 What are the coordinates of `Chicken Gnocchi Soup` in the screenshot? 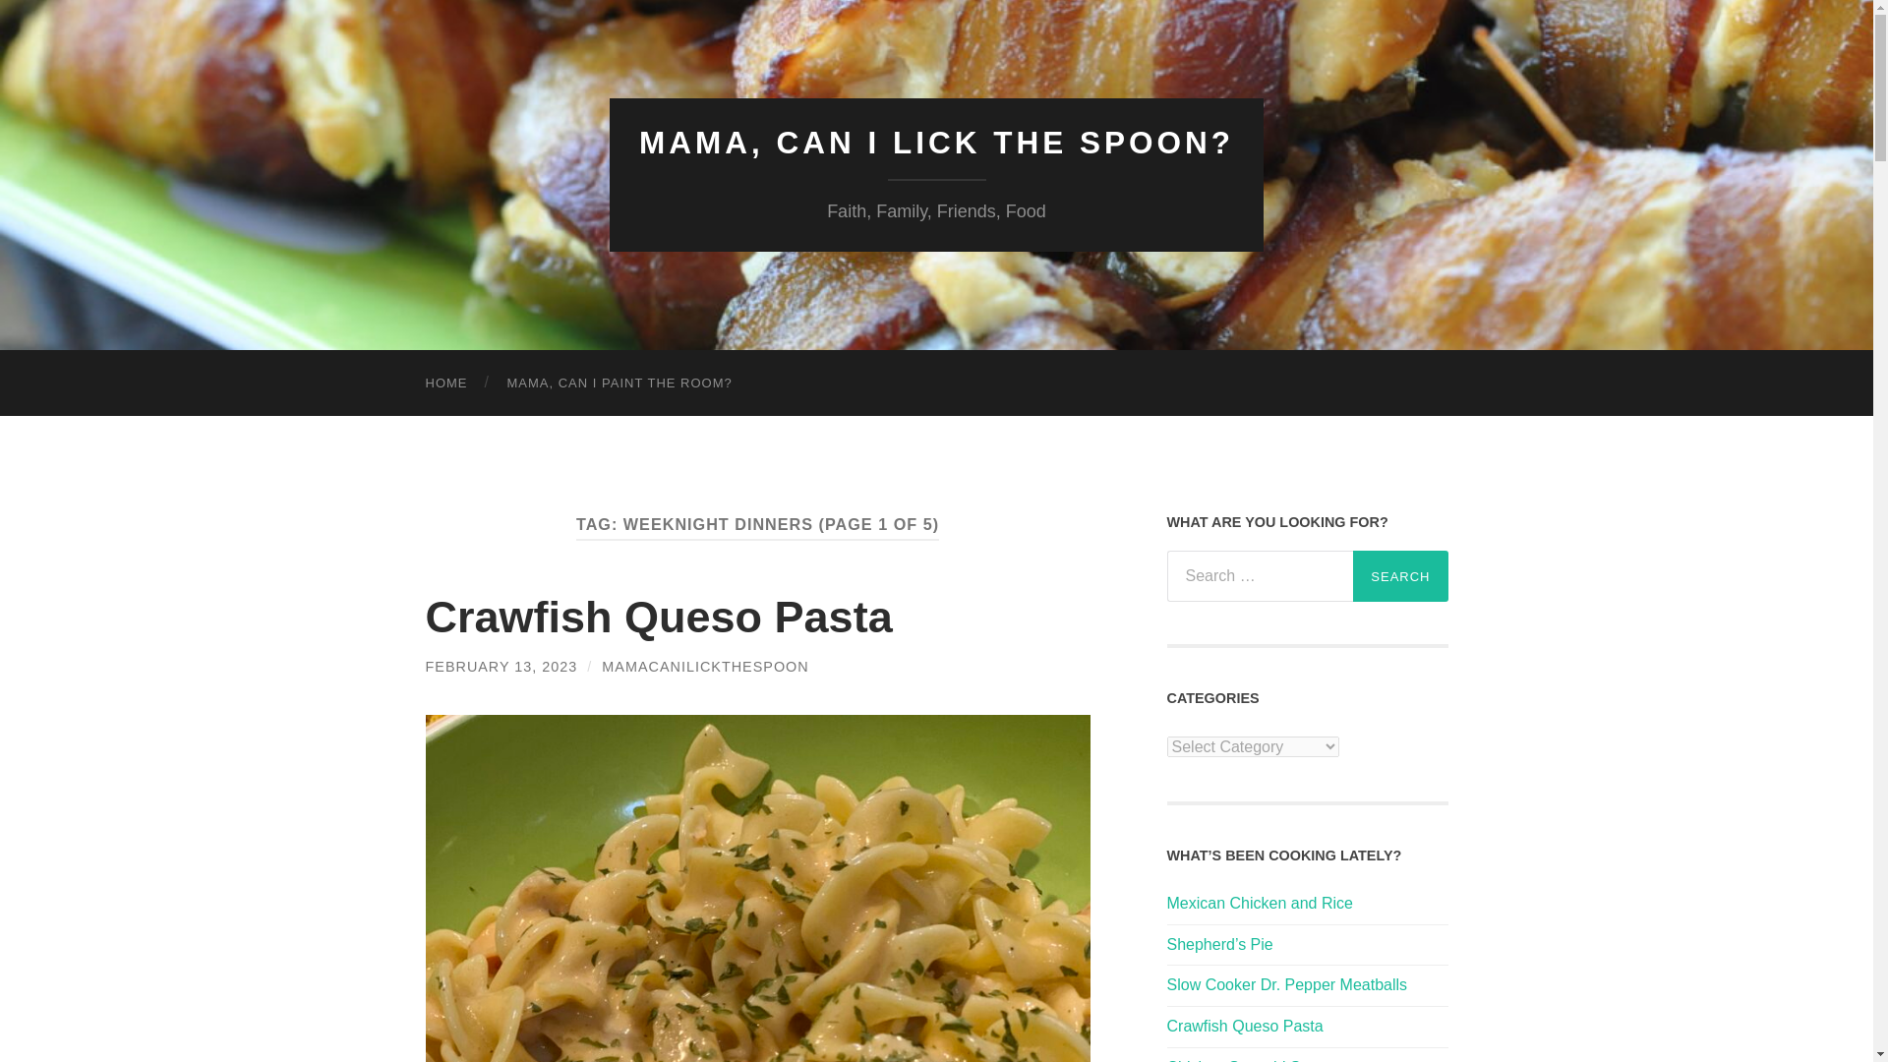 It's located at (1307, 1060).